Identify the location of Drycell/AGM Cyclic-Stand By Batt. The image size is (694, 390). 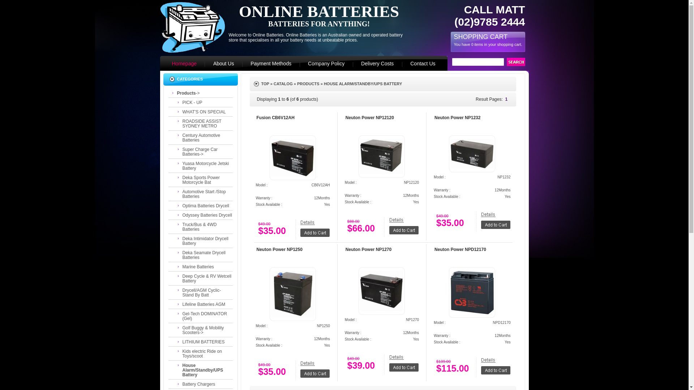
(203, 292).